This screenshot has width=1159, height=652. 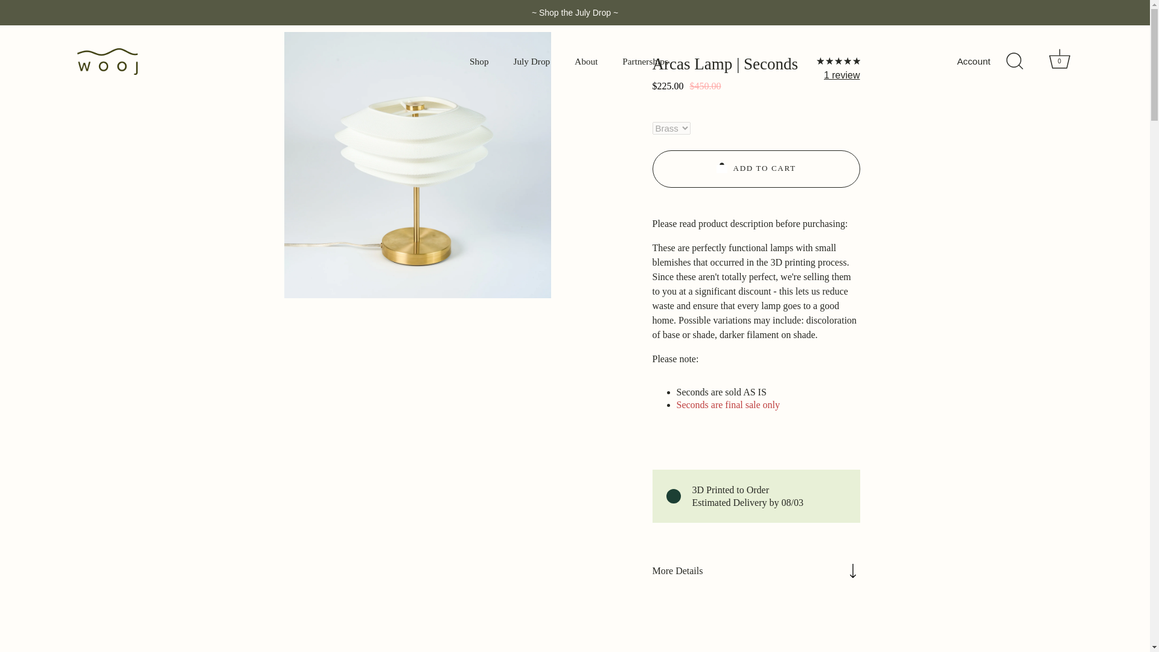 What do you see at coordinates (586, 62) in the screenshot?
I see `About` at bounding box center [586, 62].